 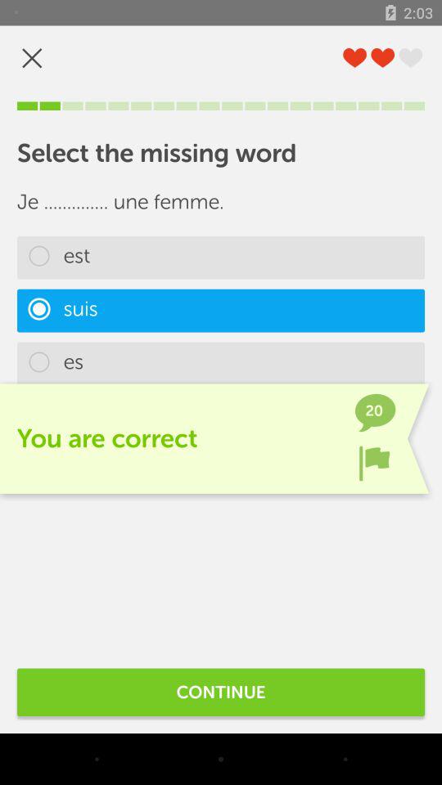 What do you see at coordinates (221, 311) in the screenshot?
I see `choose the item below est item` at bounding box center [221, 311].